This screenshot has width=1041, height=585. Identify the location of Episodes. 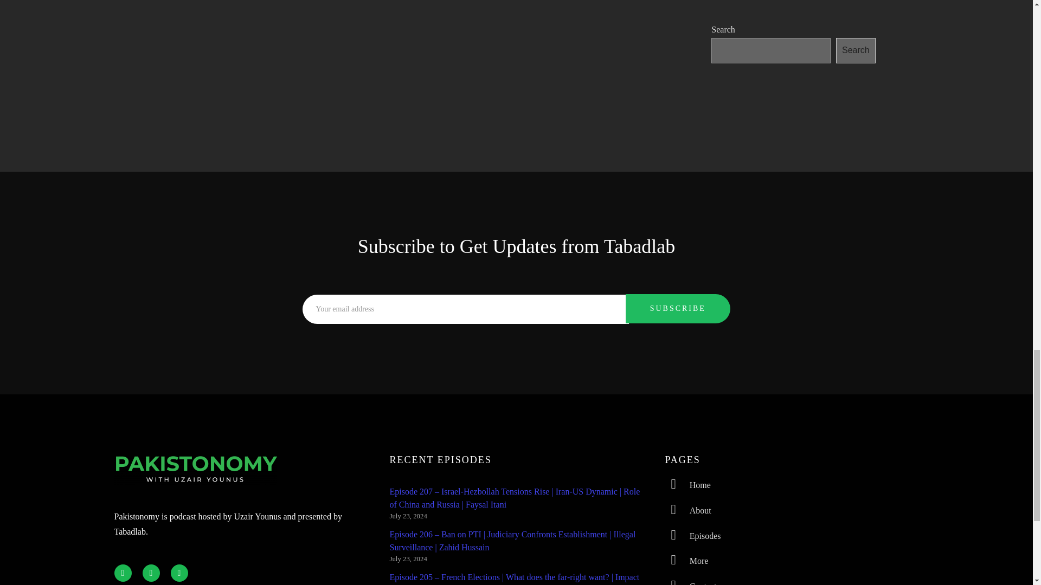
(792, 536).